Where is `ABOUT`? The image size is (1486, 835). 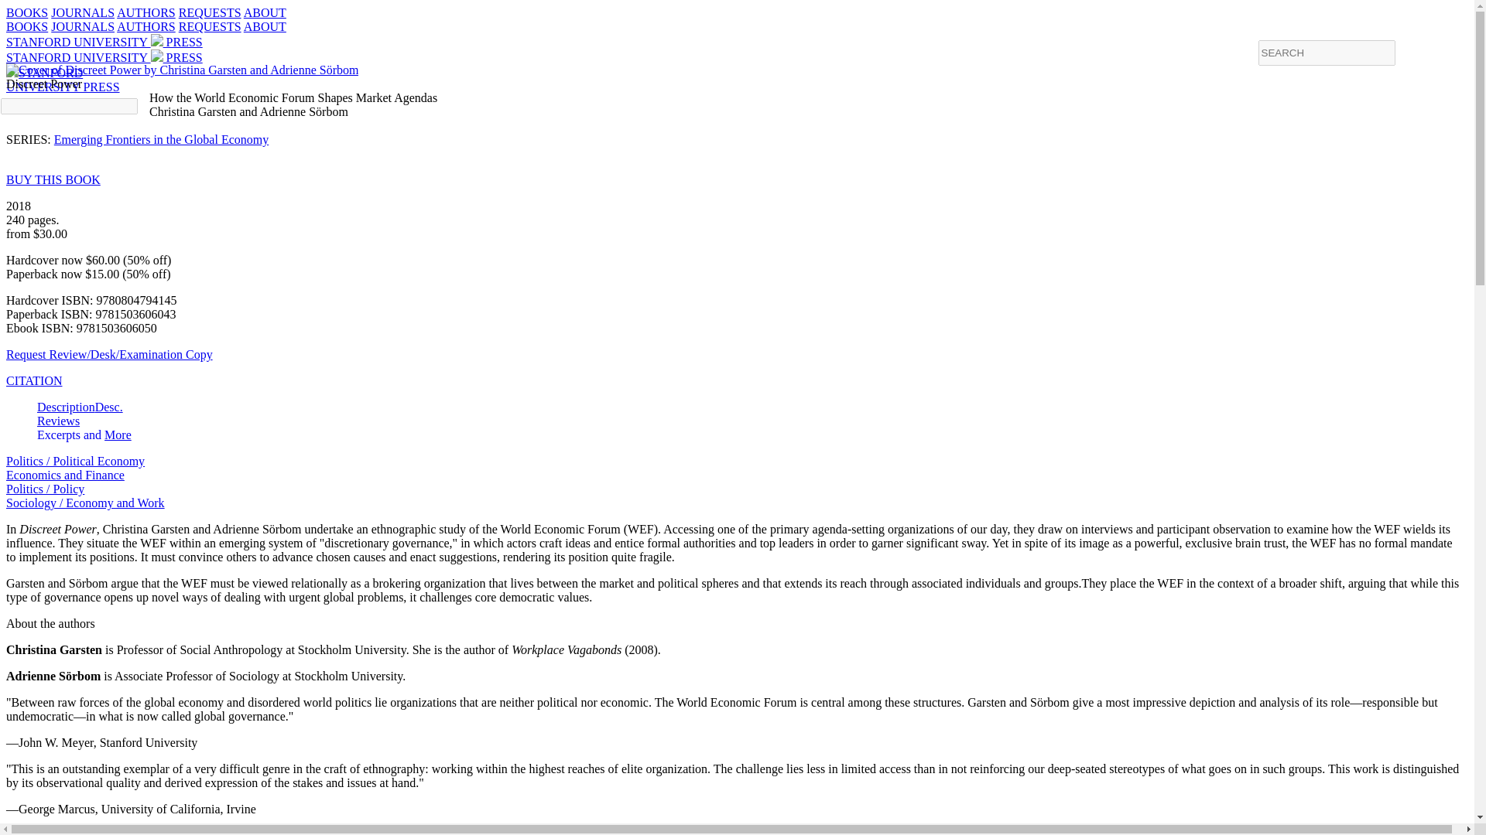 ABOUT is located at coordinates (265, 26).